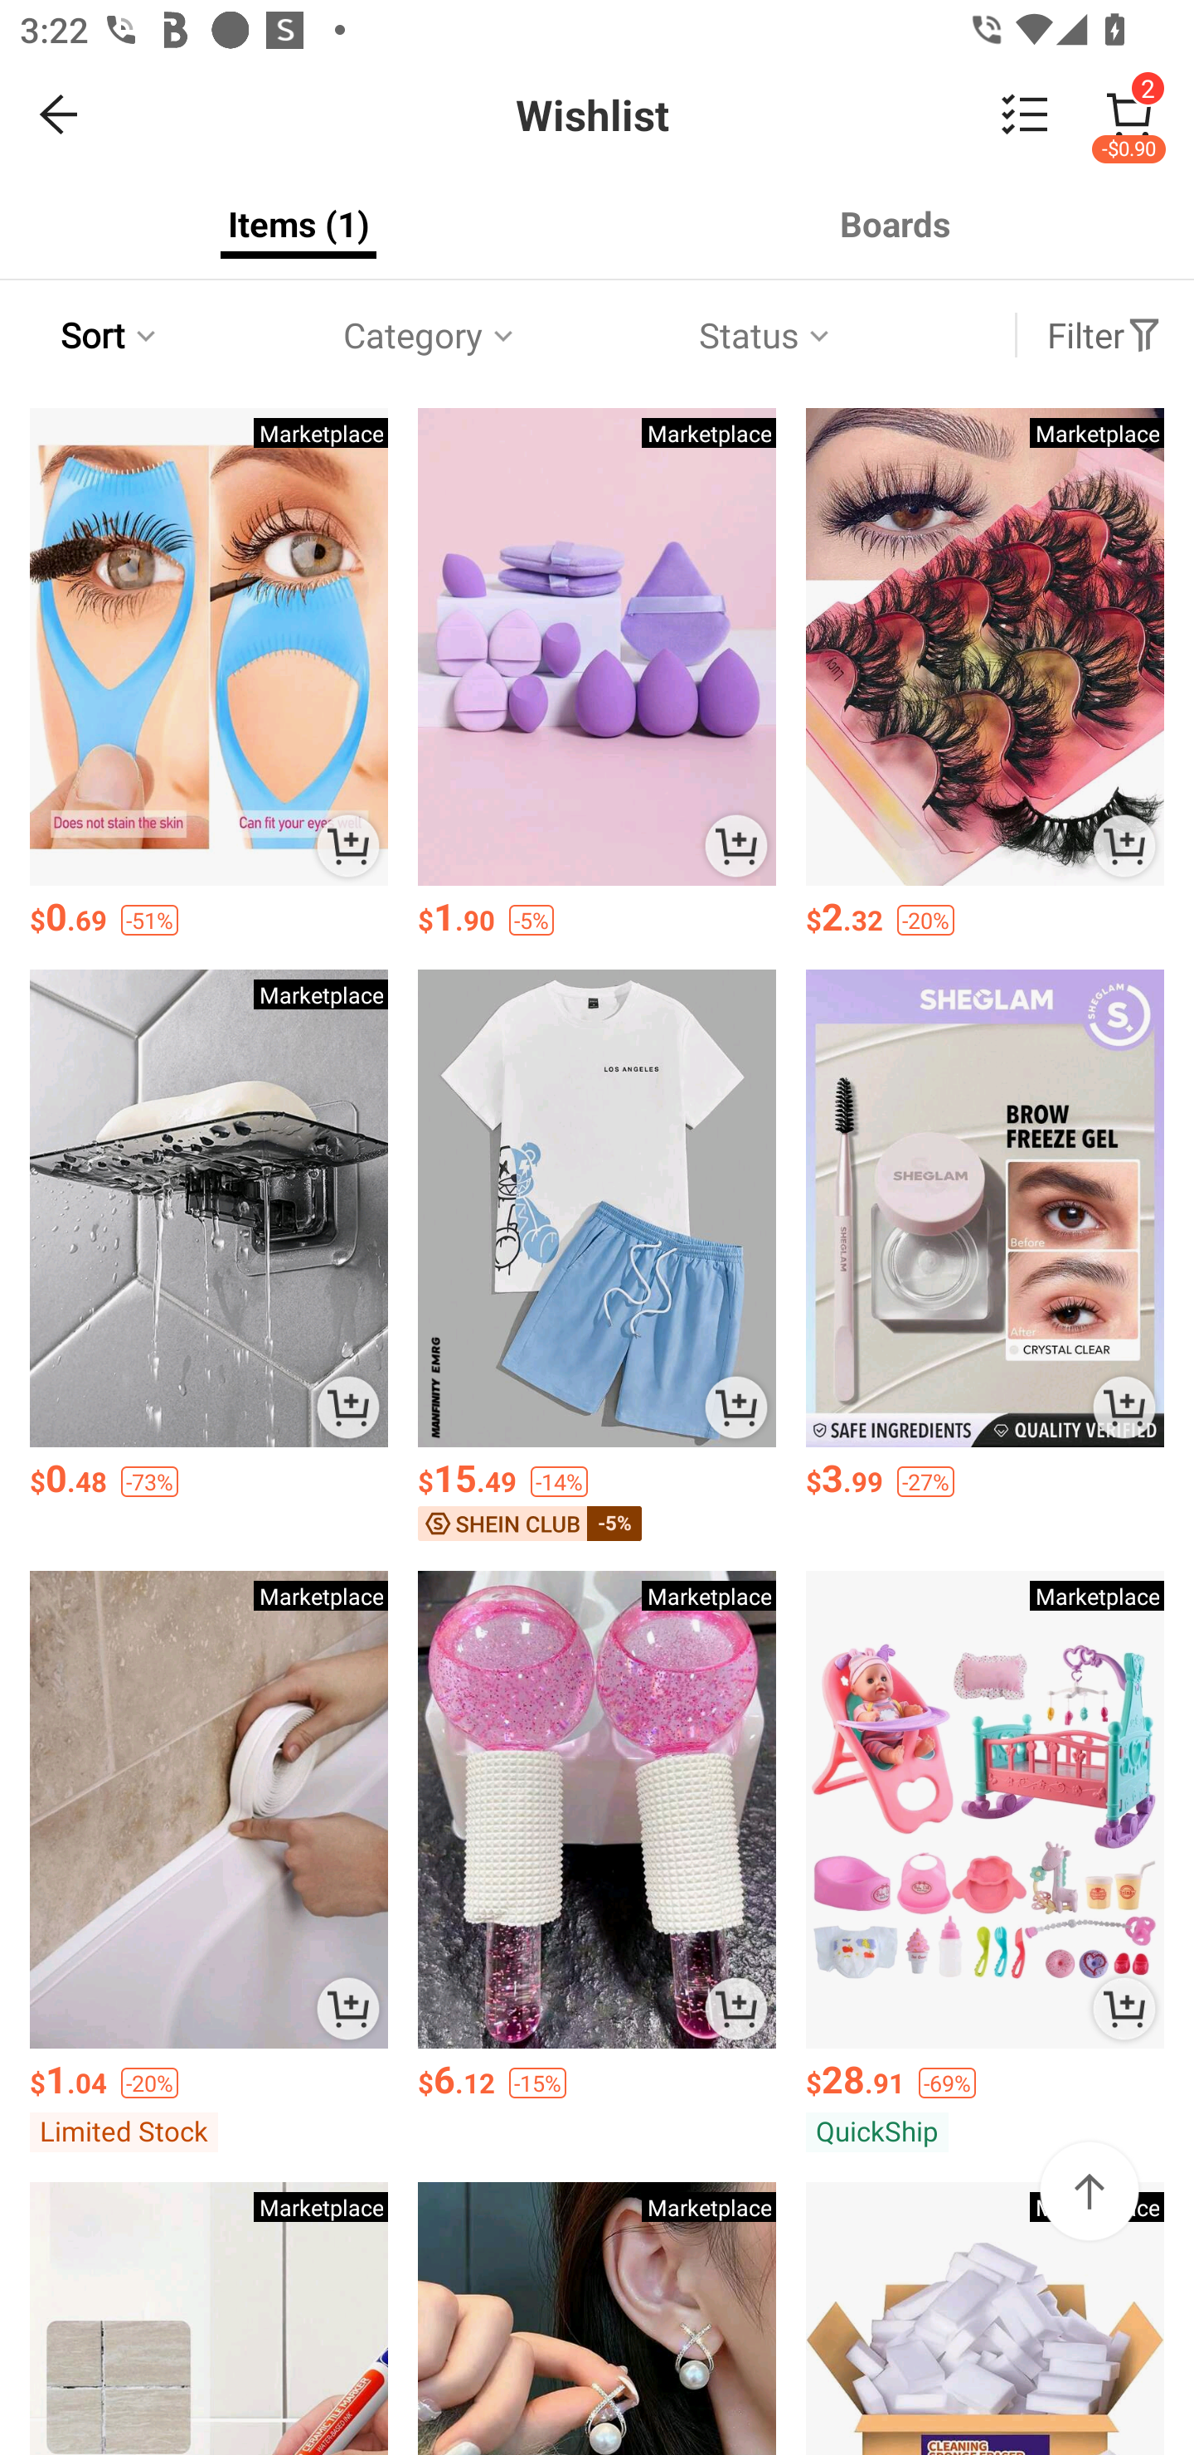  Describe the element at coordinates (348, 2007) in the screenshot. I see `ADD TO CART` at that location.